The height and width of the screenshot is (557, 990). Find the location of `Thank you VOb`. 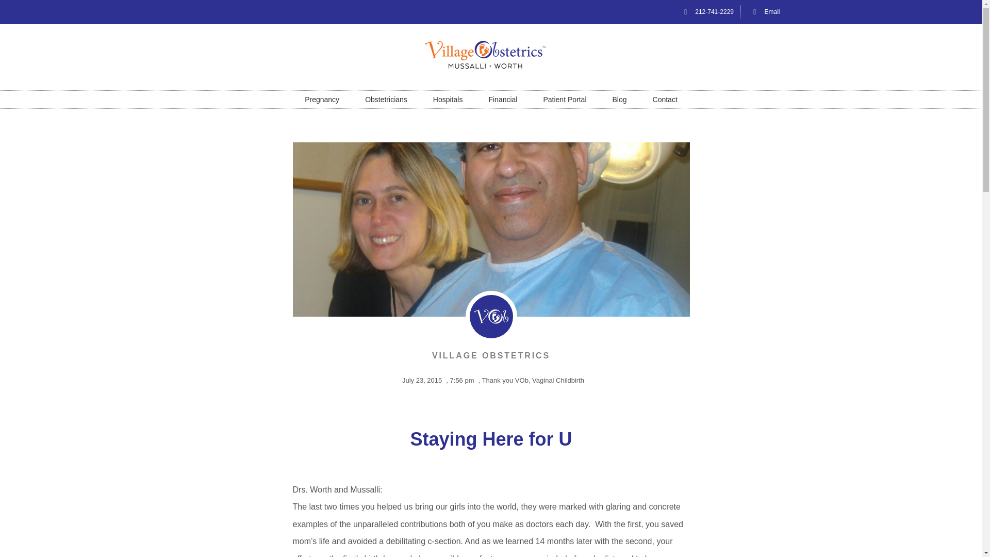

Thank you VOb is located at coordinates (505, 381).